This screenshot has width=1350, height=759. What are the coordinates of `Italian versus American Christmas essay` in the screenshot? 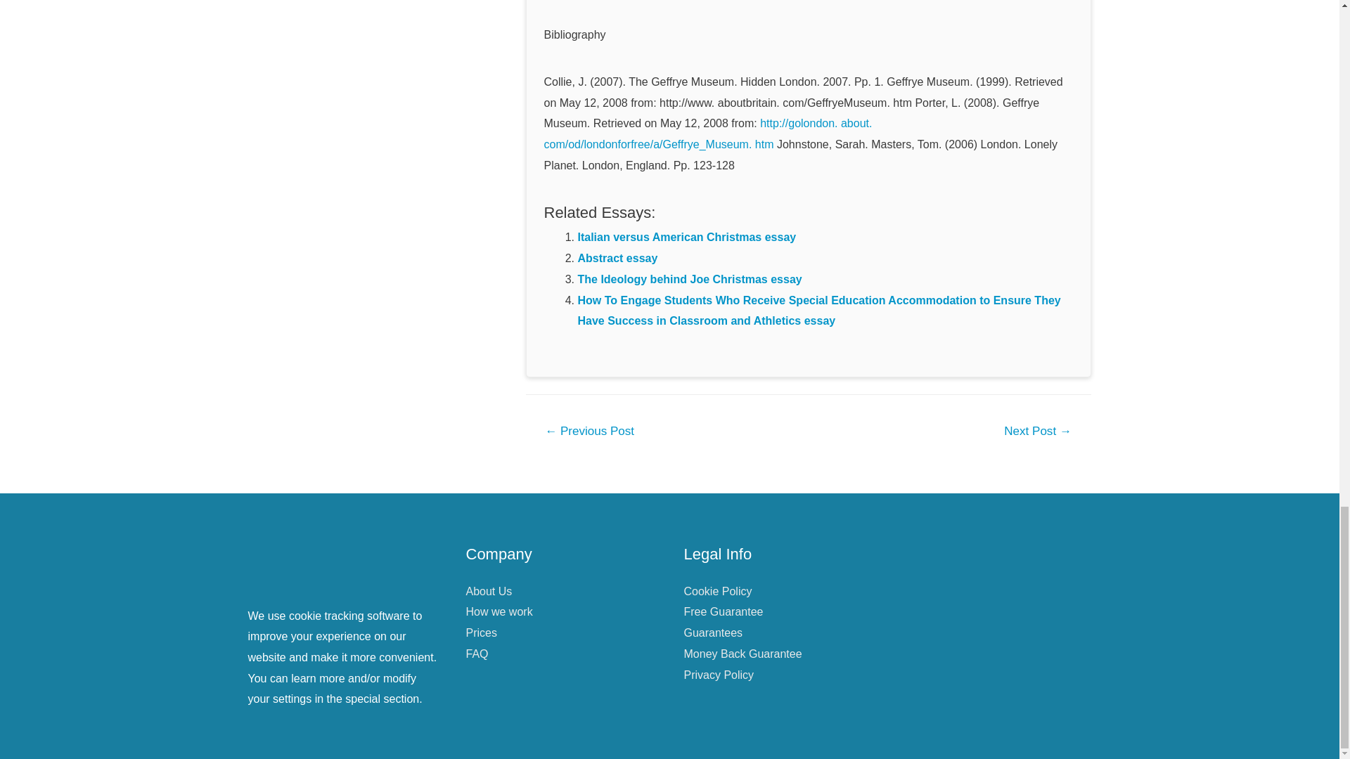 It's located at (686, 237).